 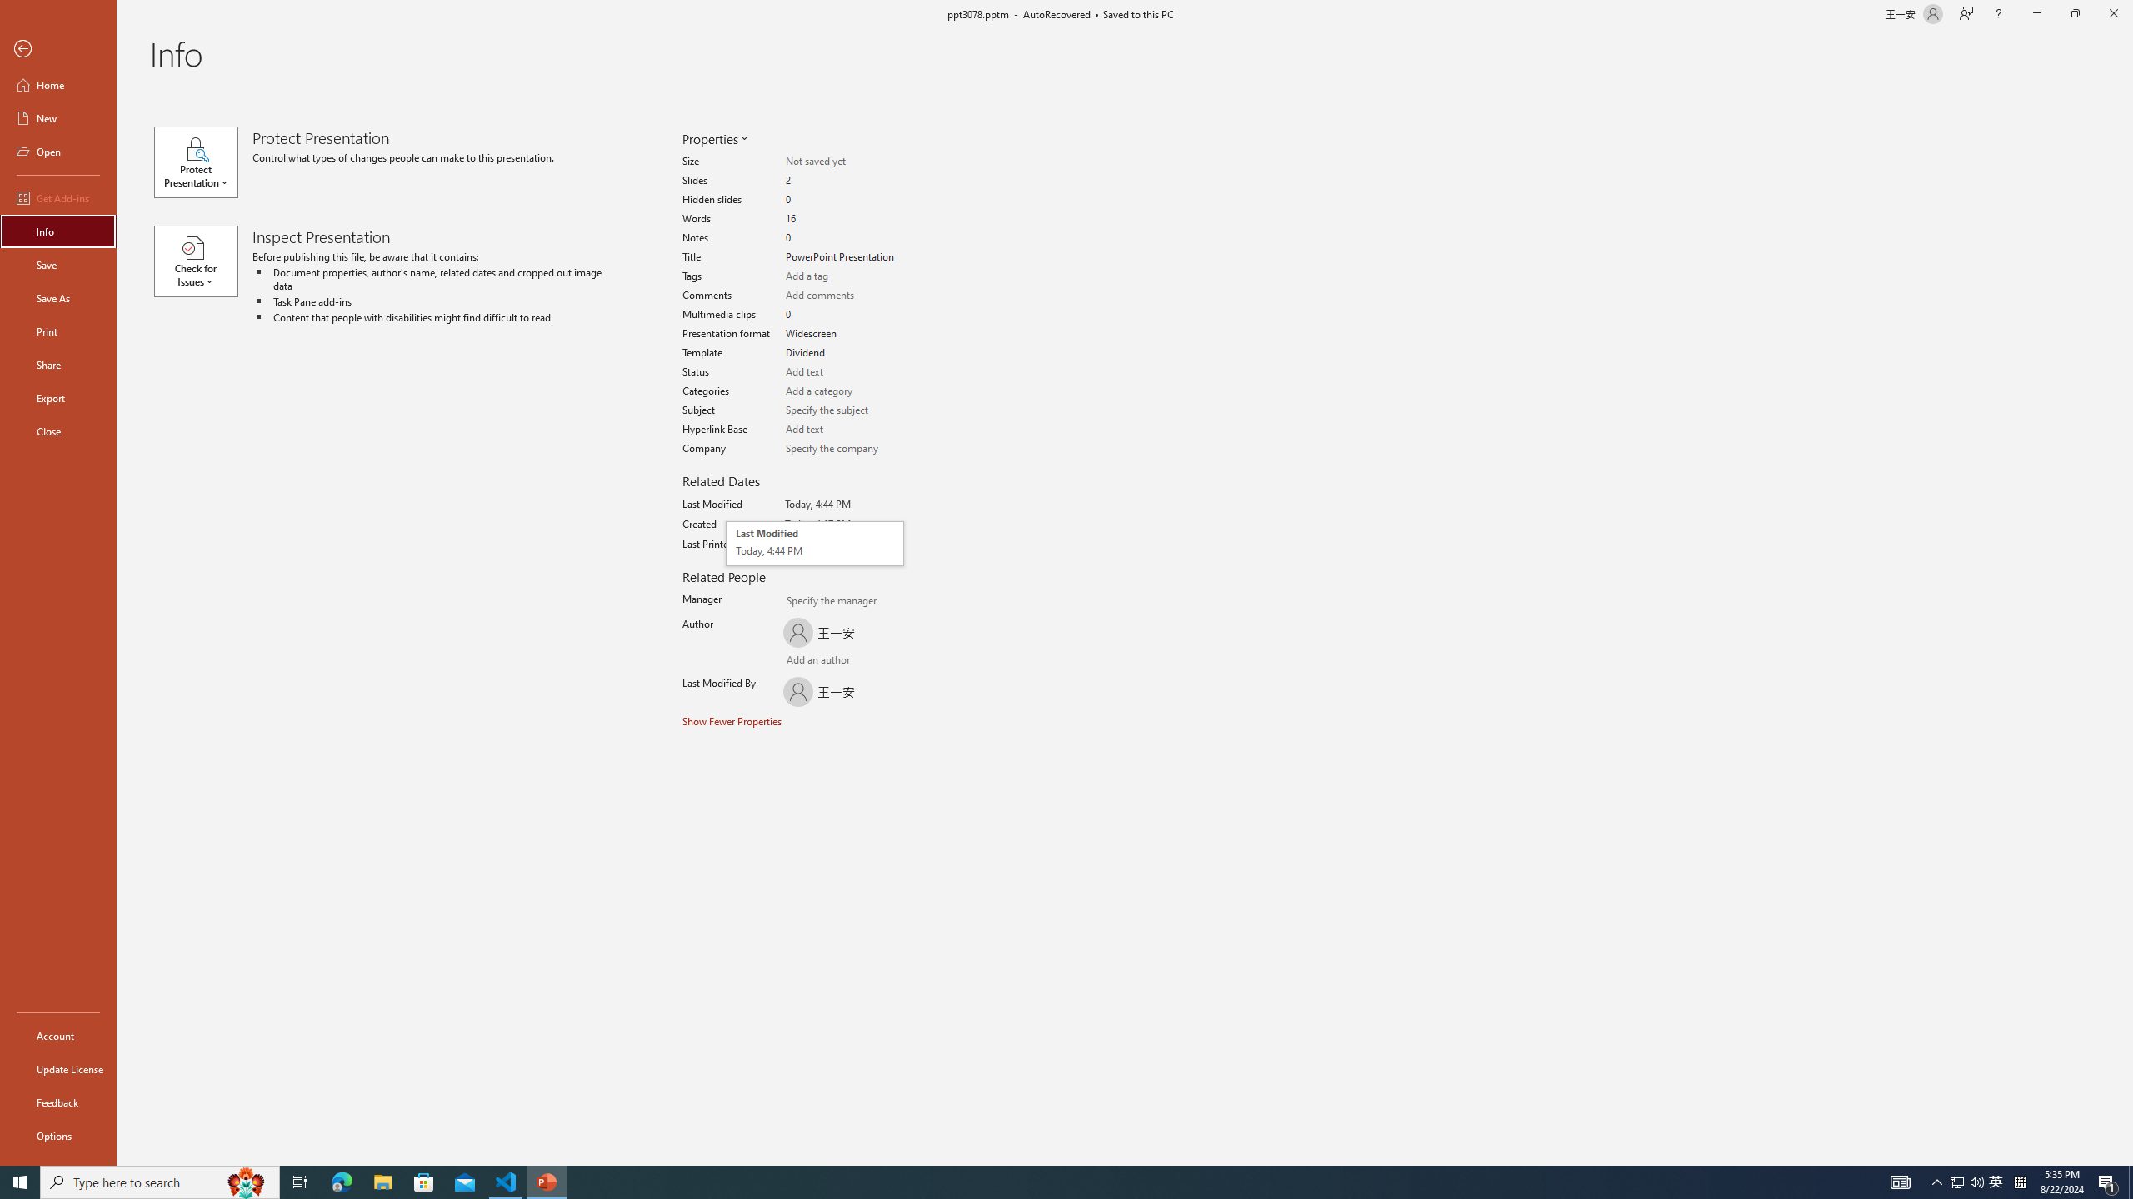 I want to click on Specify the manager, so click(x=795, y=603).